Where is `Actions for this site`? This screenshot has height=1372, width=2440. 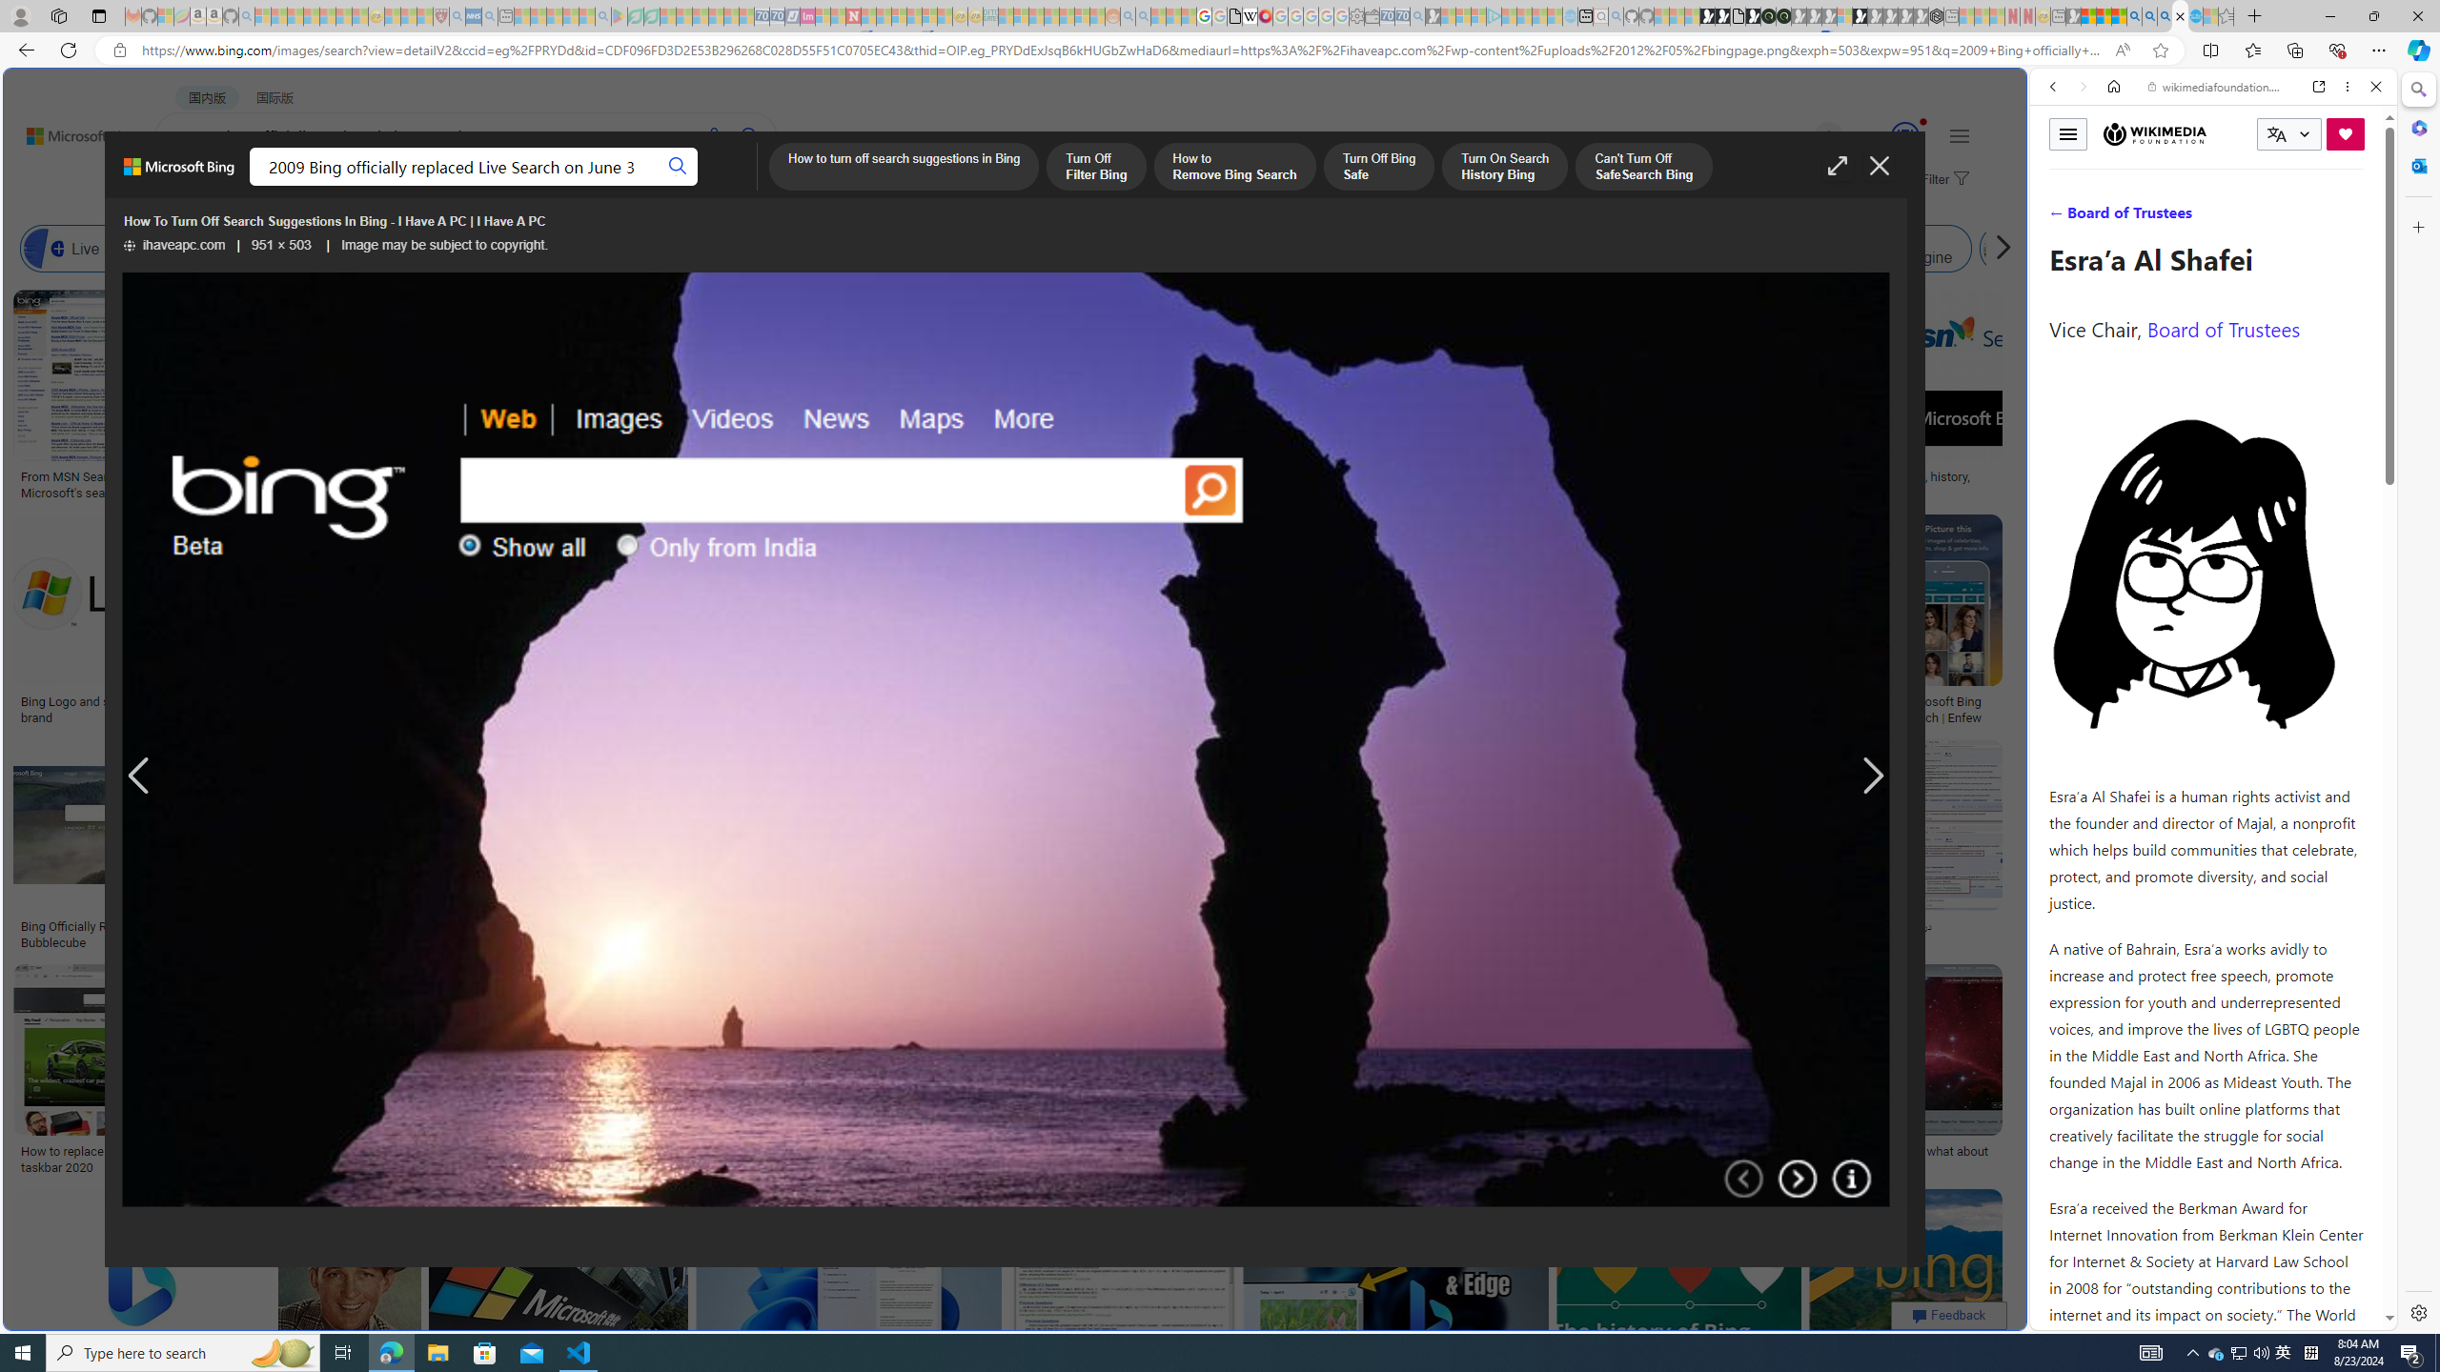 Actions for this site is located at coordinates (2297, 978).